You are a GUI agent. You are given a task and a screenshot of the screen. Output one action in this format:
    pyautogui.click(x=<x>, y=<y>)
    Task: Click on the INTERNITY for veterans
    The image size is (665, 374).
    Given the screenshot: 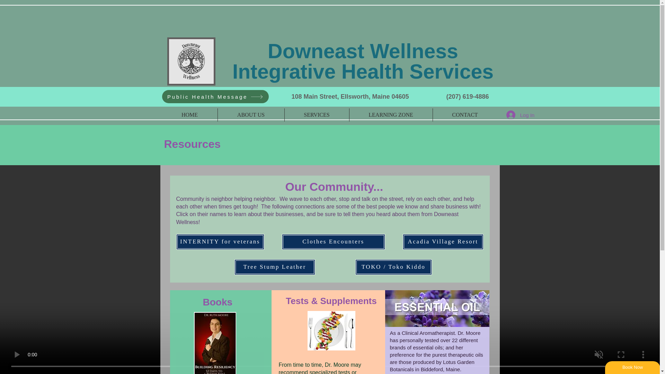 What is the action you would take?
    pyautogui.click(x=220, y=242)
    